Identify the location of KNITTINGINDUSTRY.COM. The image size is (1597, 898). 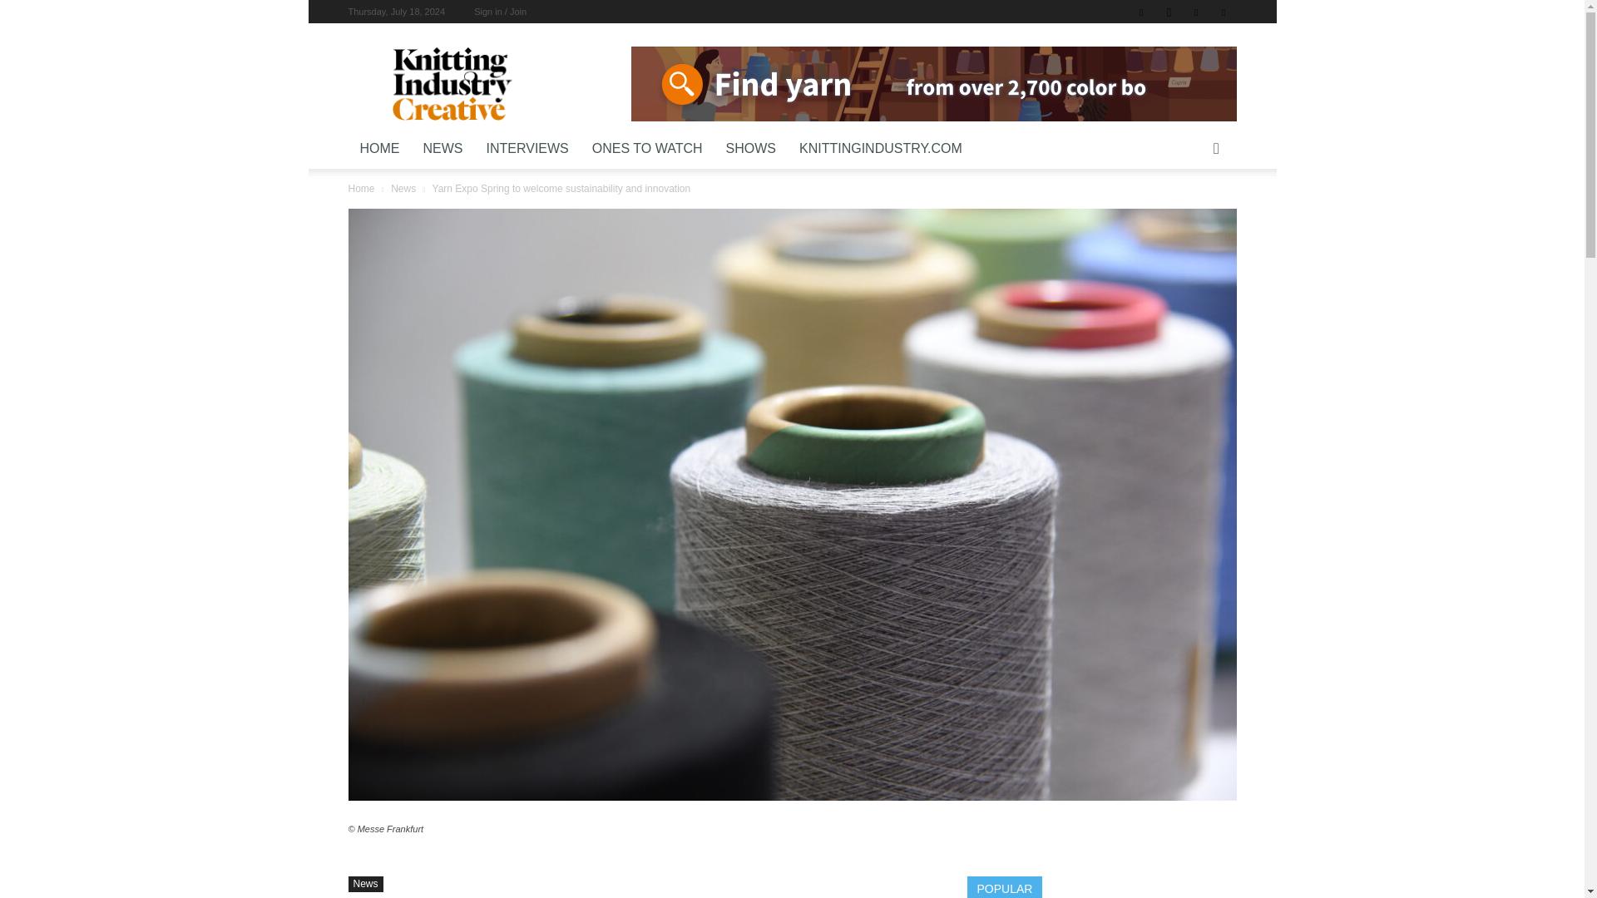
(880, 149).